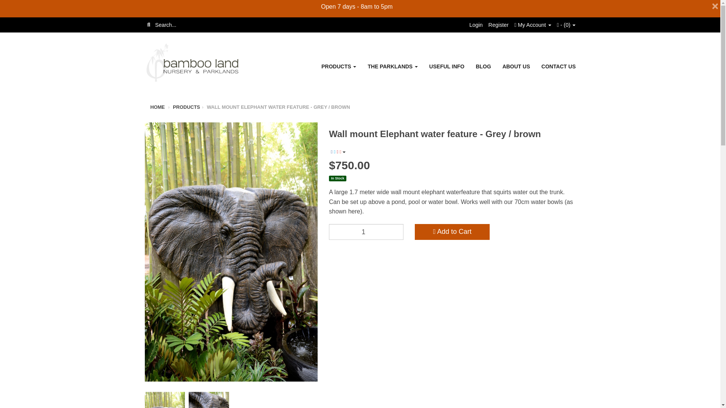 The width and height of the screenshot is (726, 408). I want to click on Login, so click(476, 25).